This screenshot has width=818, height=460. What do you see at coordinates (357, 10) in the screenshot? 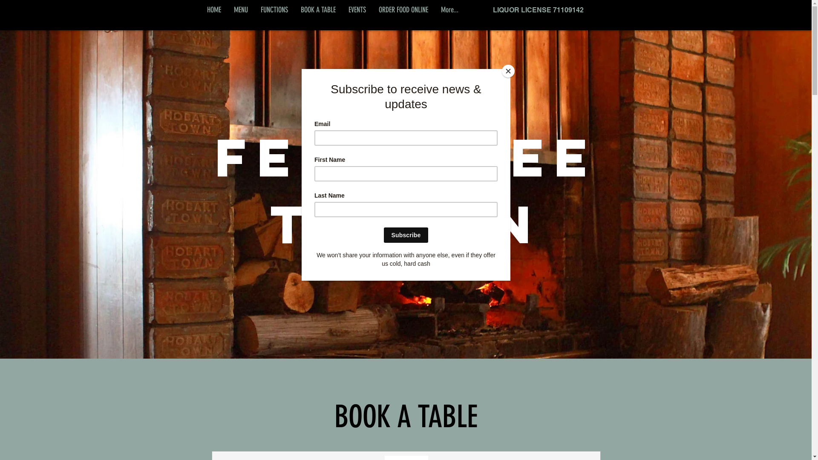
I see `EVENTS` at bounding box center [357, 10].